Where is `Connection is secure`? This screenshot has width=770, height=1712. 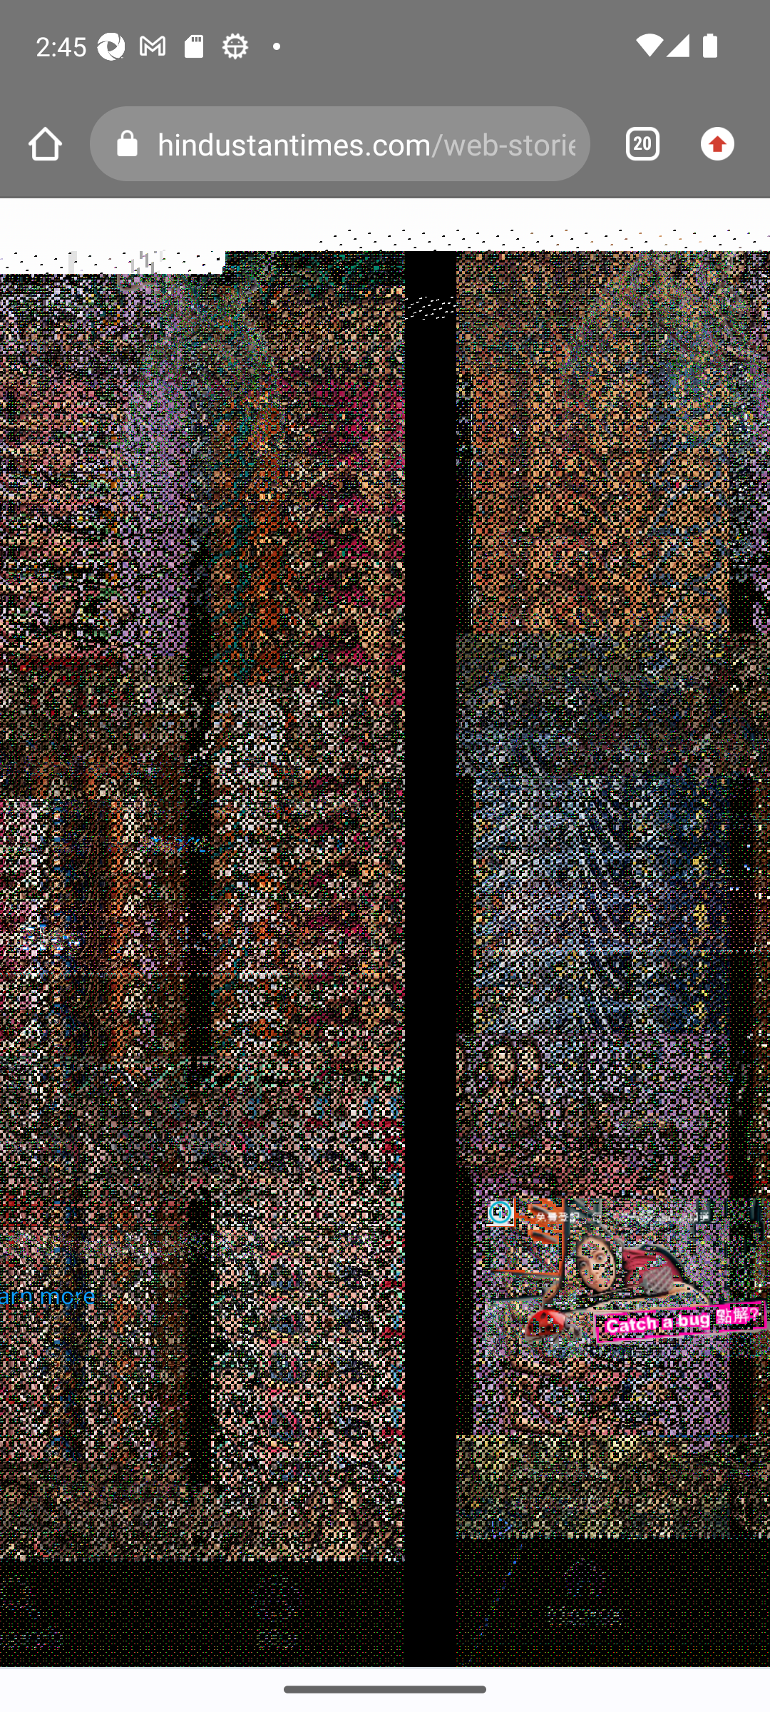 Connection is secure is located at coordinates (131, 144).